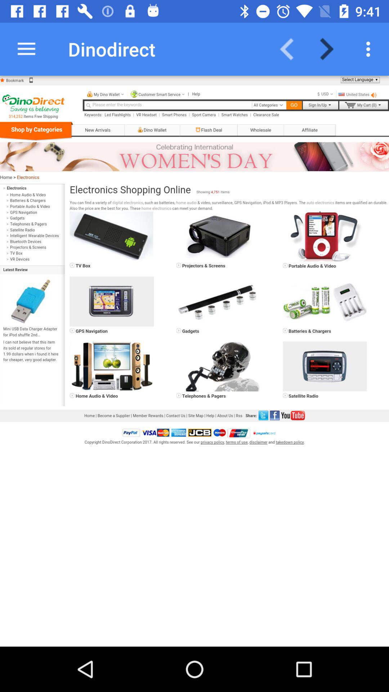 The width and height of the screenshot is (389, 692). What do you see at coordinates (291, 49) in the screenshot?
I see `go back` at bounding box center [291, 49].